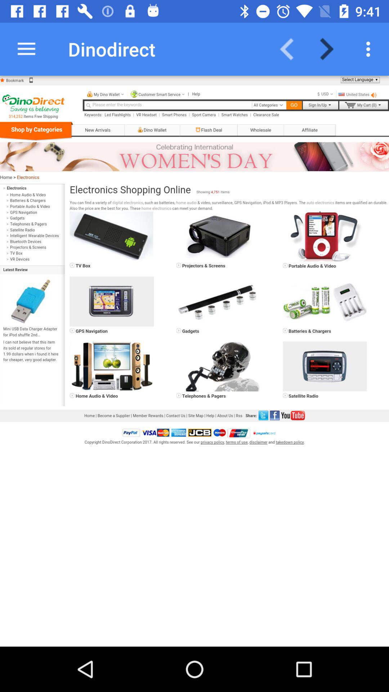 The width and height of the screenshot is (389, 692). What do you see at coordinates (291, 49) in the screenshot?
I see `go back` at bounding box center [291, 49].